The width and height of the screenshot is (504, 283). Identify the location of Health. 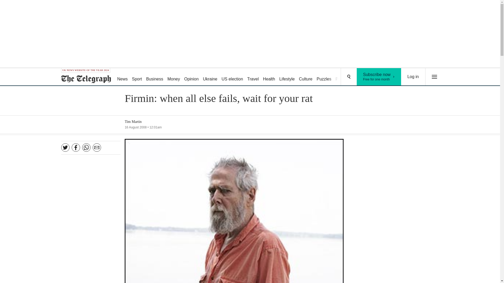
(269, 77).